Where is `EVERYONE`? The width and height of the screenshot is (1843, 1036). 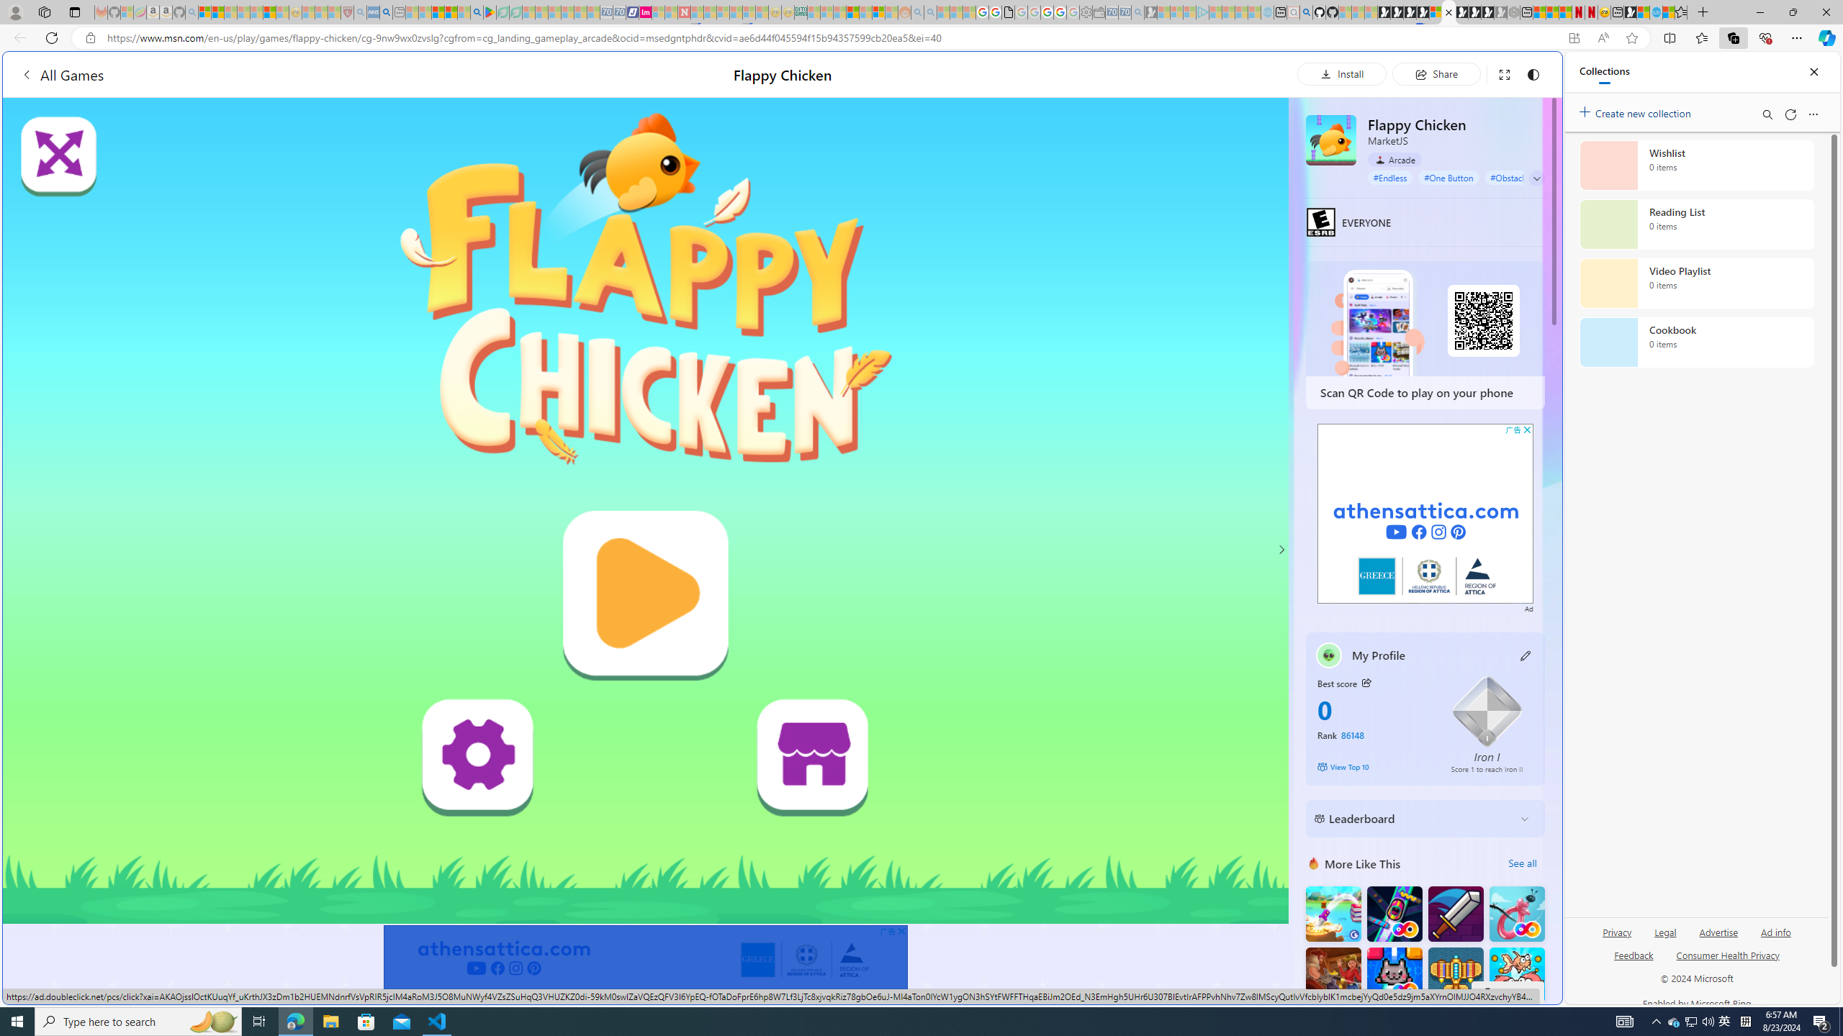 EVERYONE is located at coordinates (1322, 222).